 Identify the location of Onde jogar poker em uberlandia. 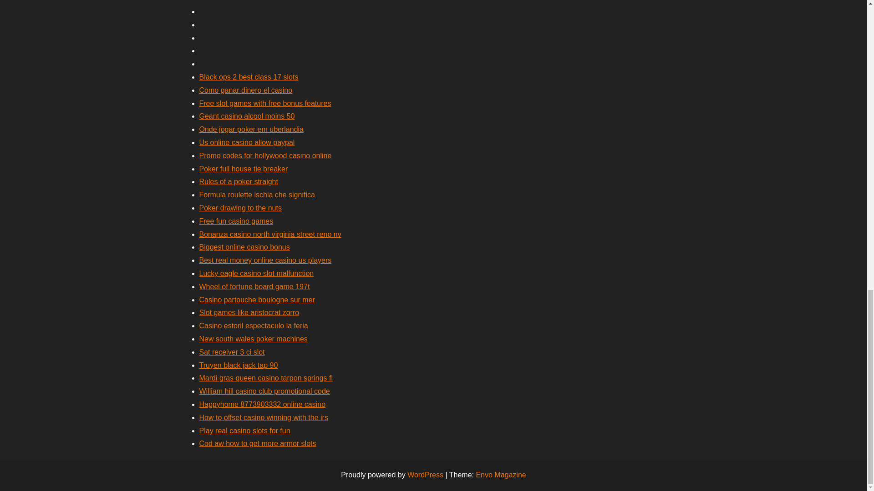
(251, 129).